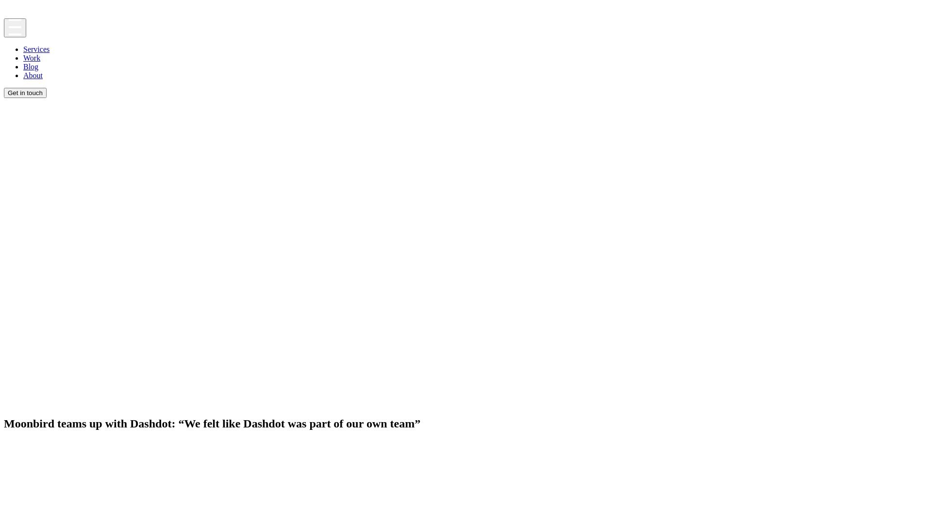 This screenshot has width=932, height=524. What do you see at coordinates (32, 58) in the screenshot?
I see `Work` at bounding box center [32, 58].